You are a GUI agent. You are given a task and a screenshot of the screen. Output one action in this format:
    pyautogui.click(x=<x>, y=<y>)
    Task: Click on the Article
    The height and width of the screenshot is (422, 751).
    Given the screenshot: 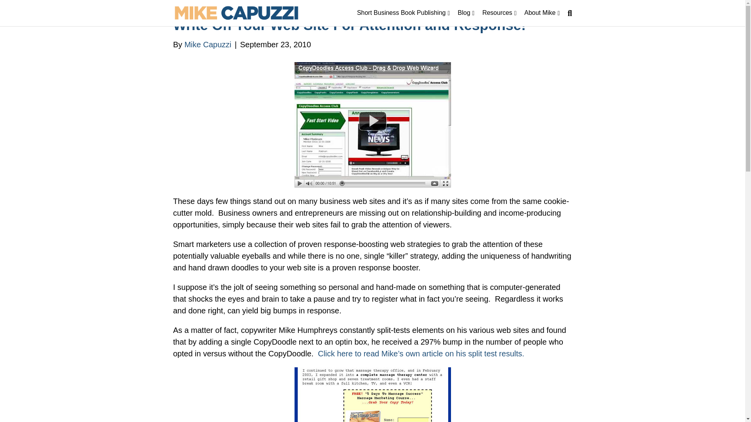 What is the action you would take?
    pyautogui.click(x=421, y=353)
    